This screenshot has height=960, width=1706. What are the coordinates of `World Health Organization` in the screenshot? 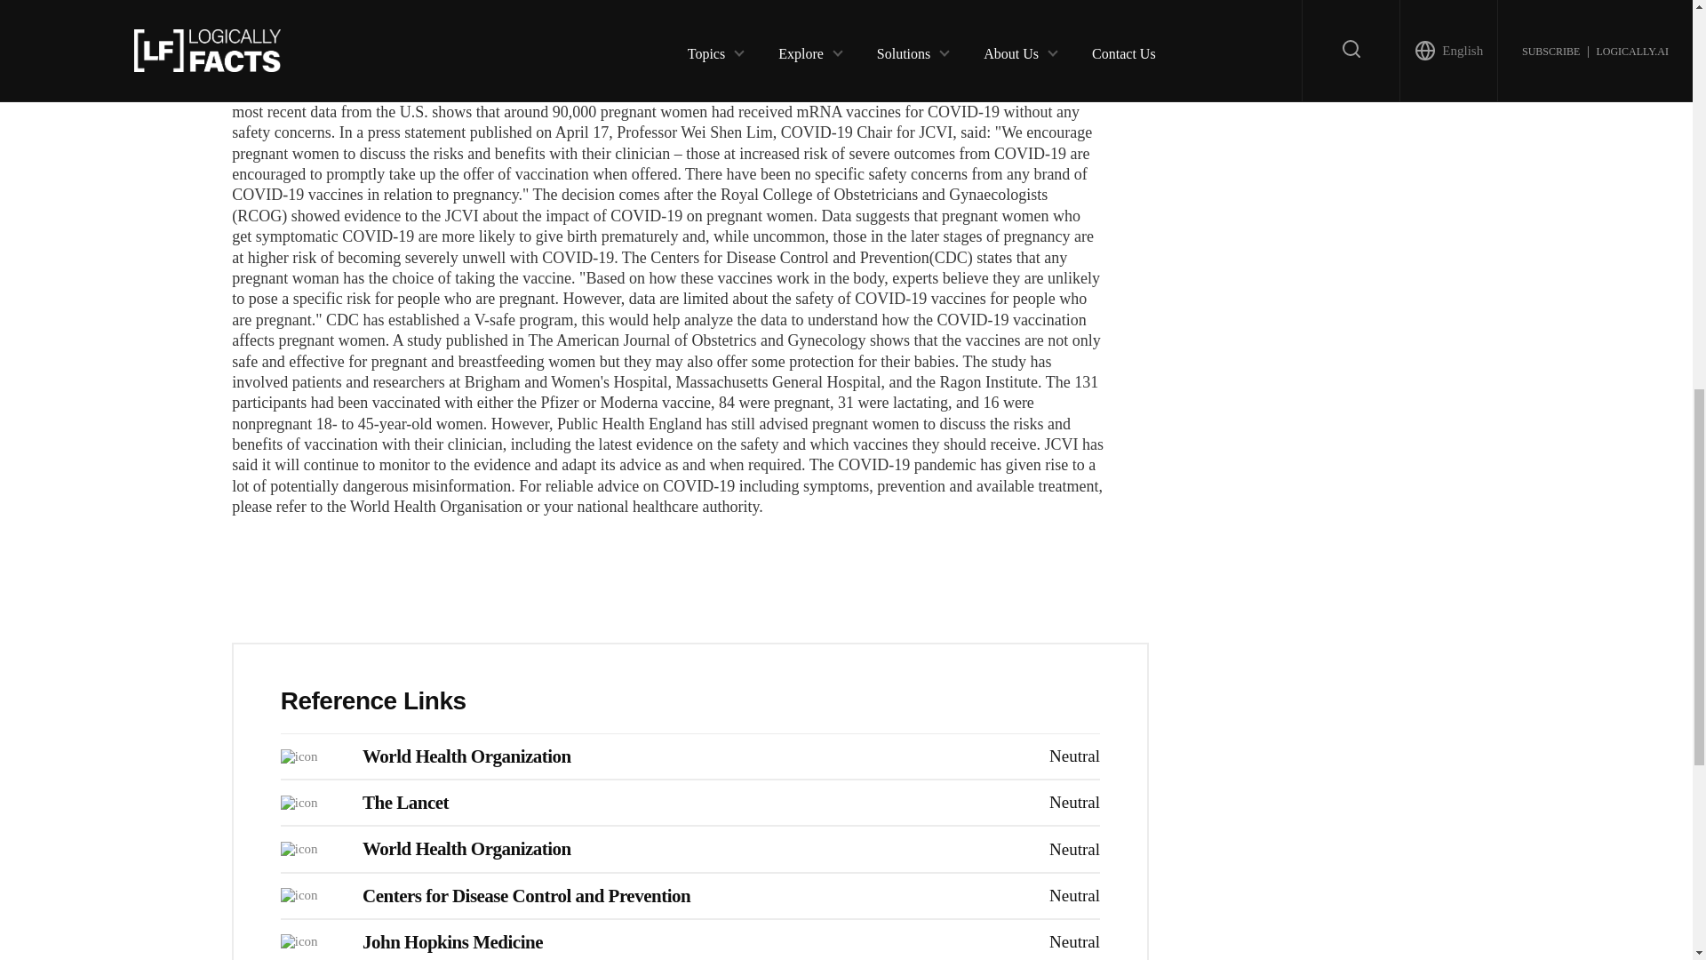 It's located at (466, 756).